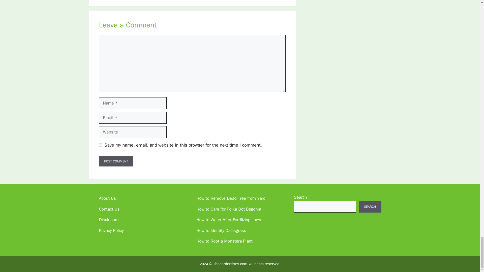  Describe the element at coordinates (224, 241) in the screenshot. I see `How to Root a Monstera Plant` at that location.